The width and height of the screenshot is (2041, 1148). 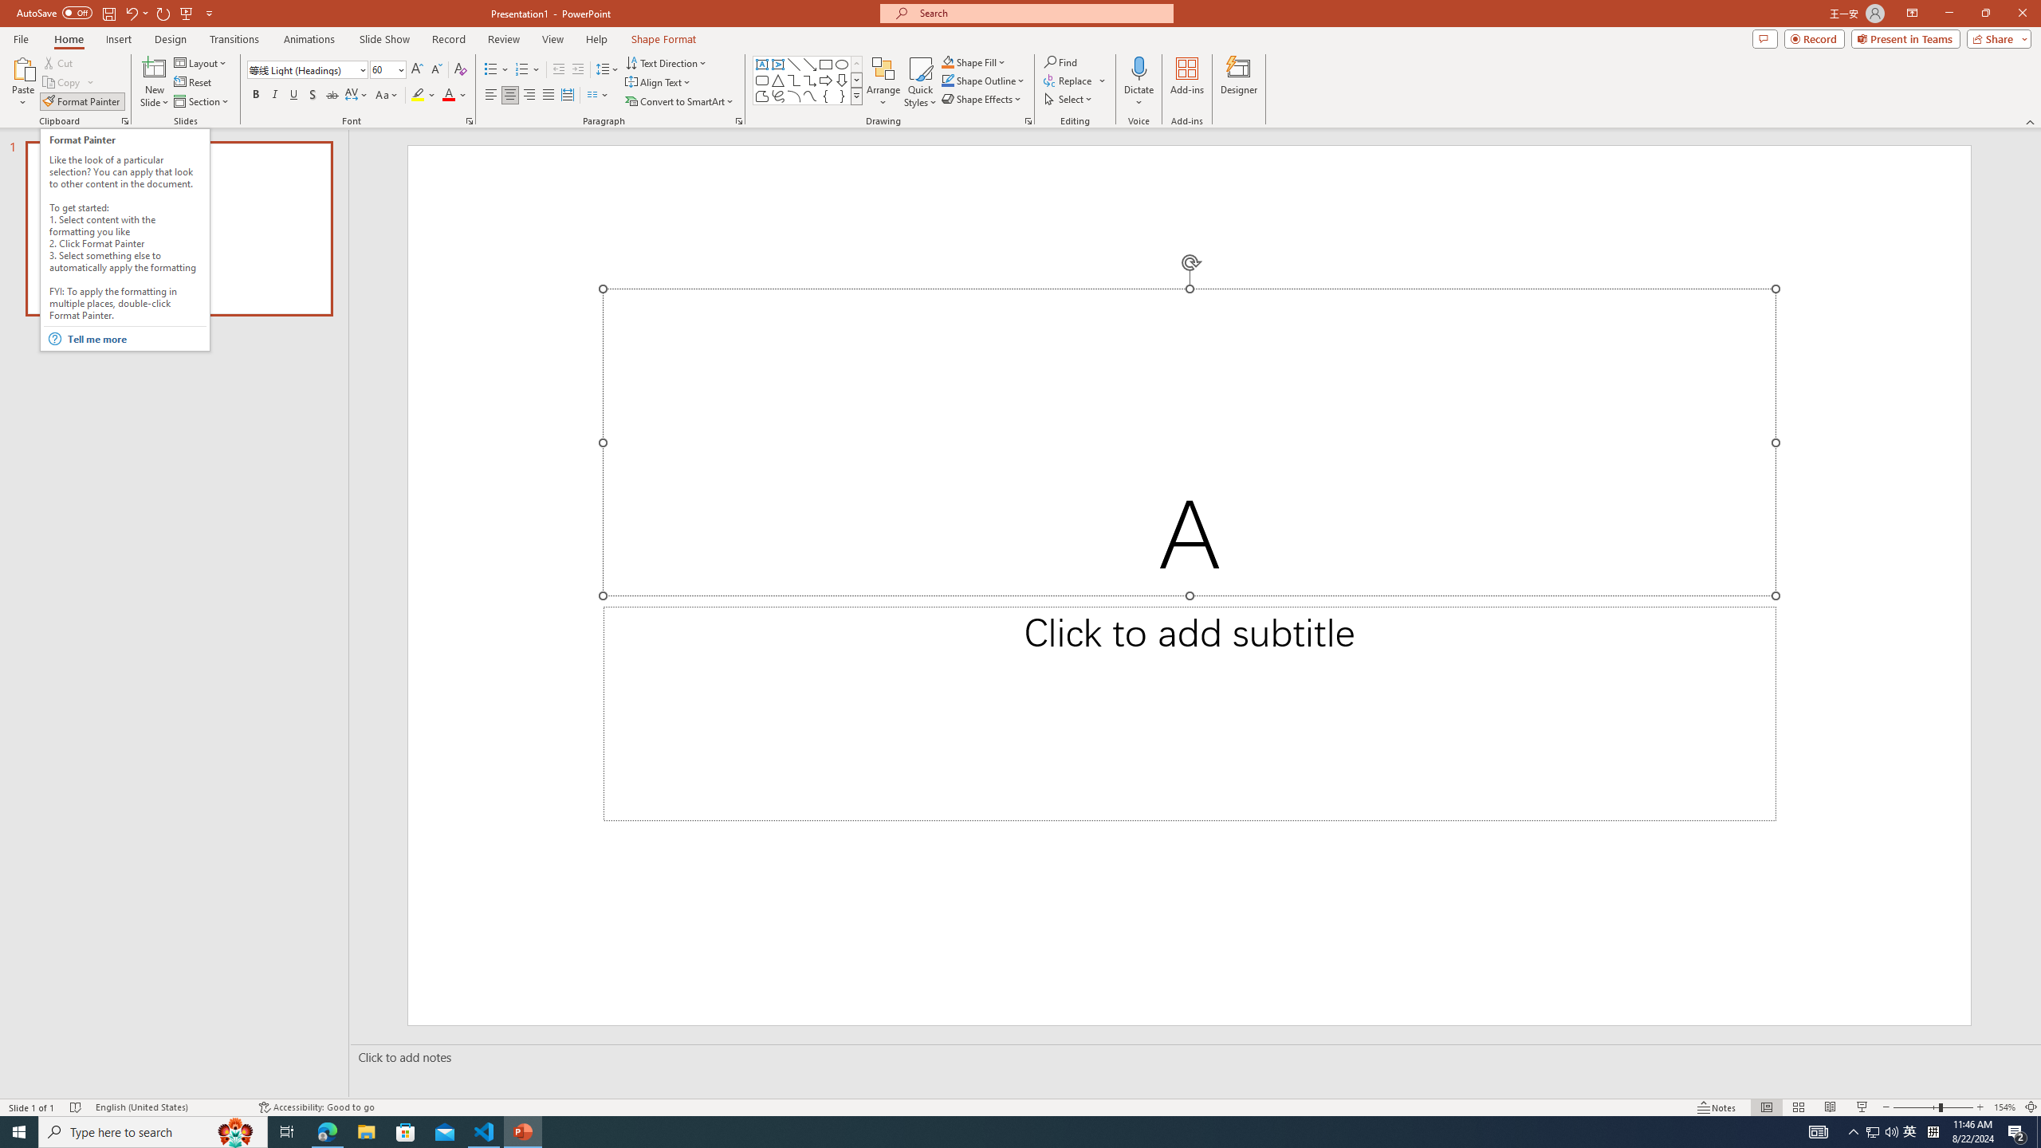 What do you see at coordinates (491, 70) in the screenshot?
I see `Bullets` at bounding box center [491, 70].